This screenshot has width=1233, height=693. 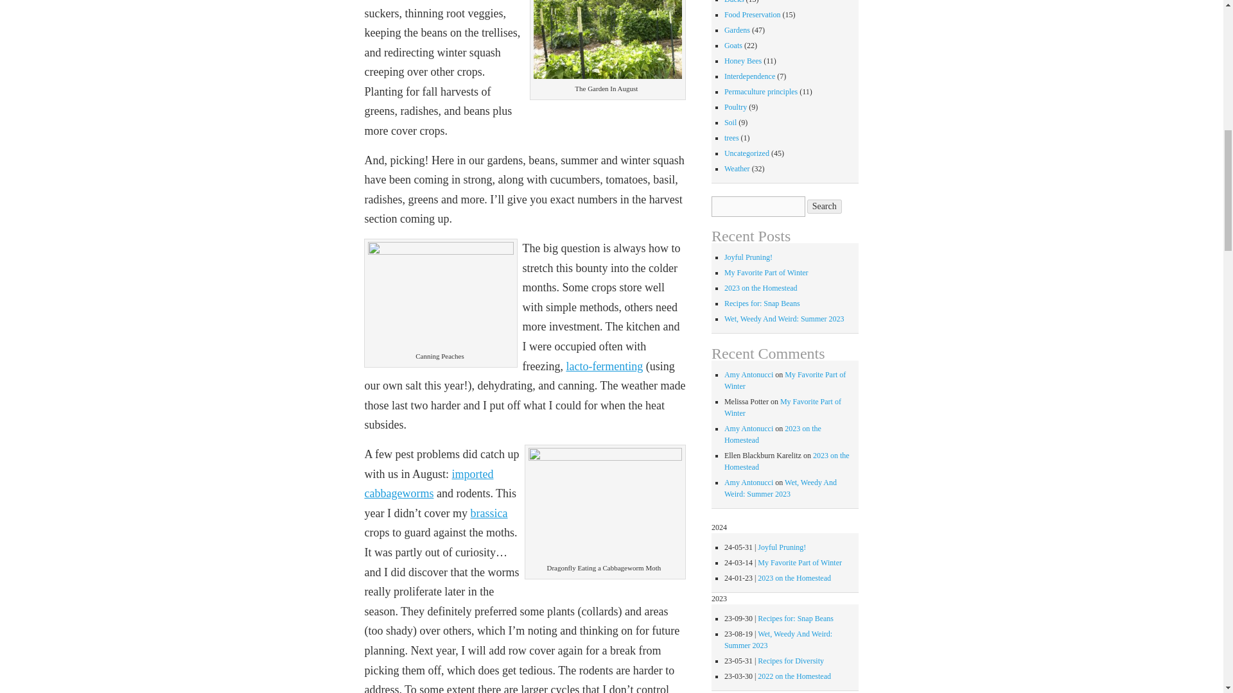 I want to click on Search, so click(x=825, y=207).